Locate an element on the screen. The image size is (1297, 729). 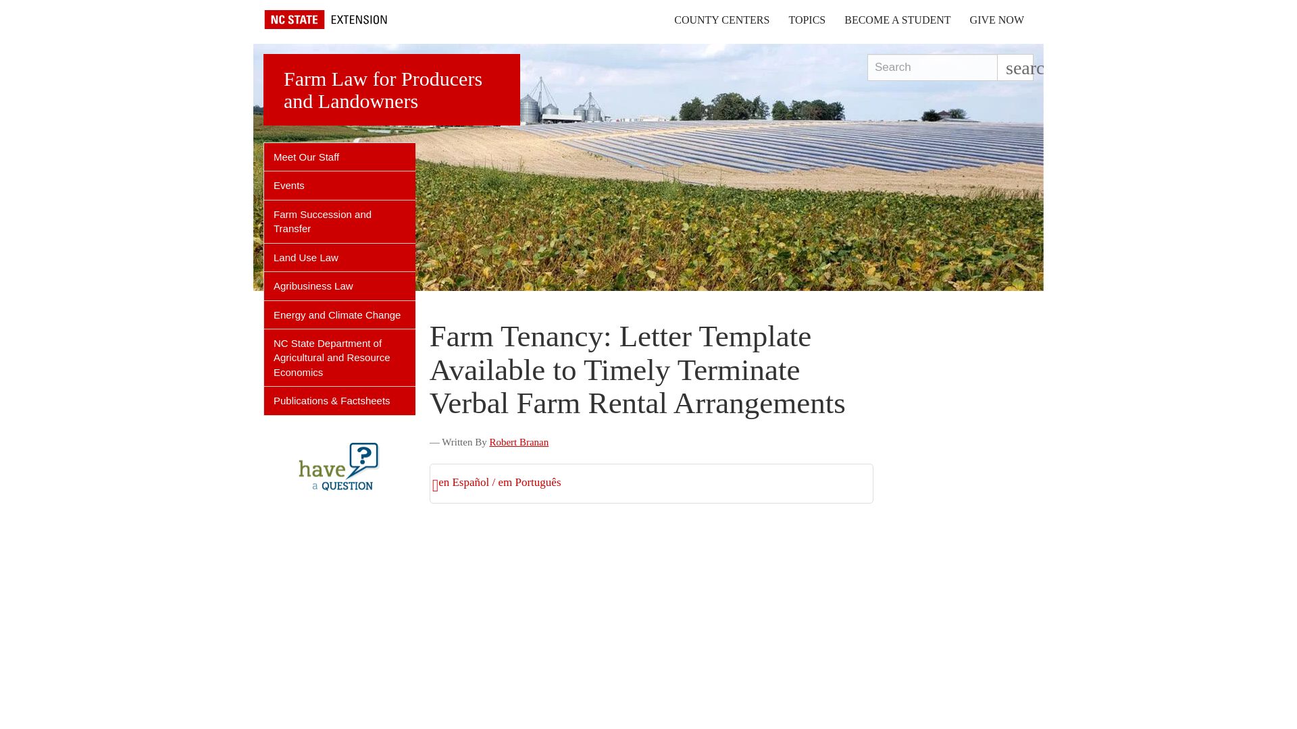
Robert Branan is located at coordinates (519, 441).